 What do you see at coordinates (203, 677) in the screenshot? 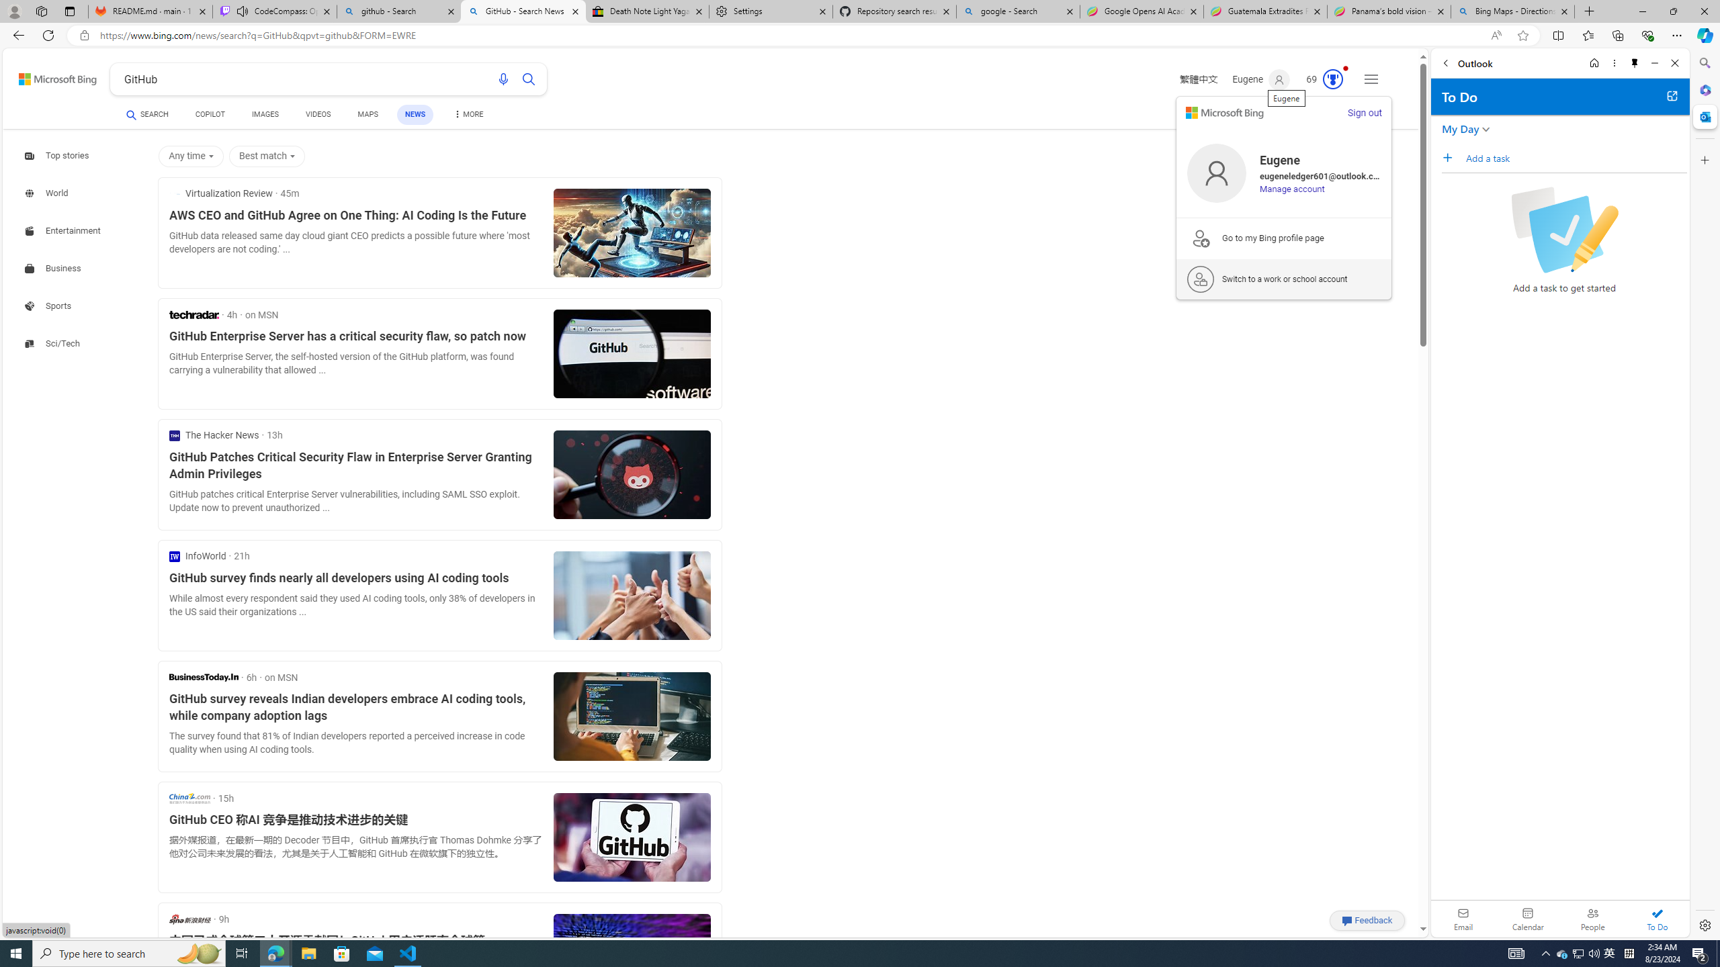
I see `Business Today` at bounding box center [203, 677].